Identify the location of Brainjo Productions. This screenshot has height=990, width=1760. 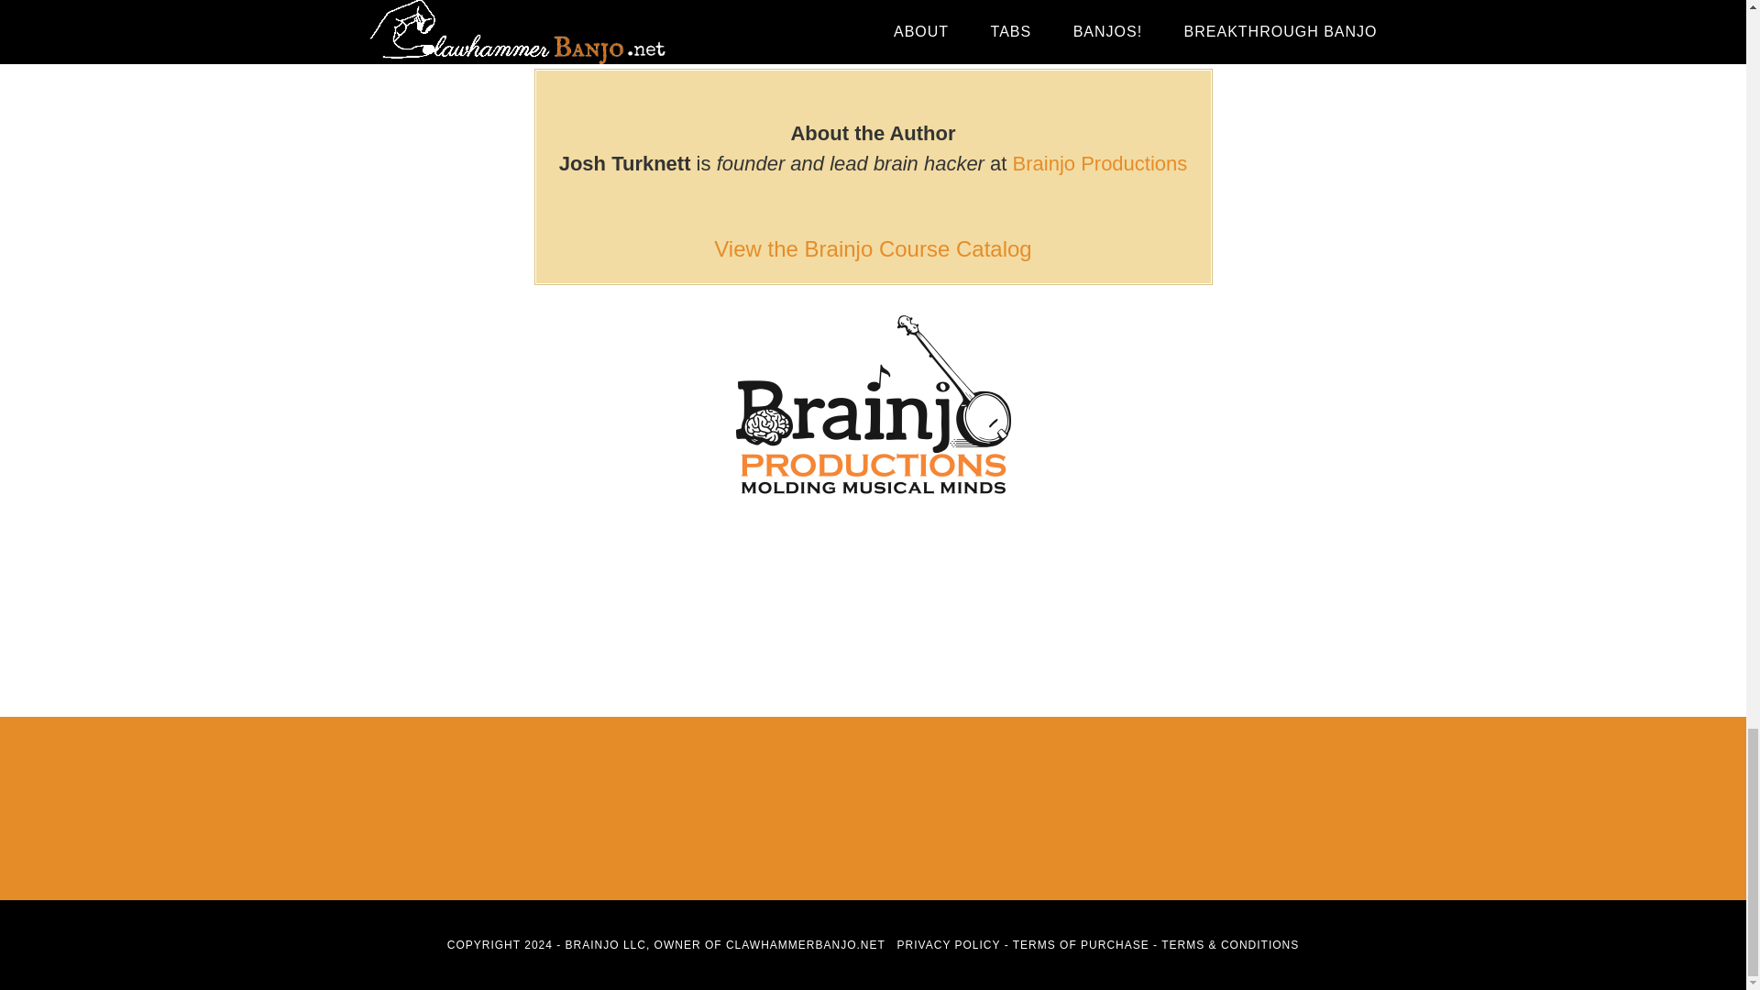
(1100, 163).